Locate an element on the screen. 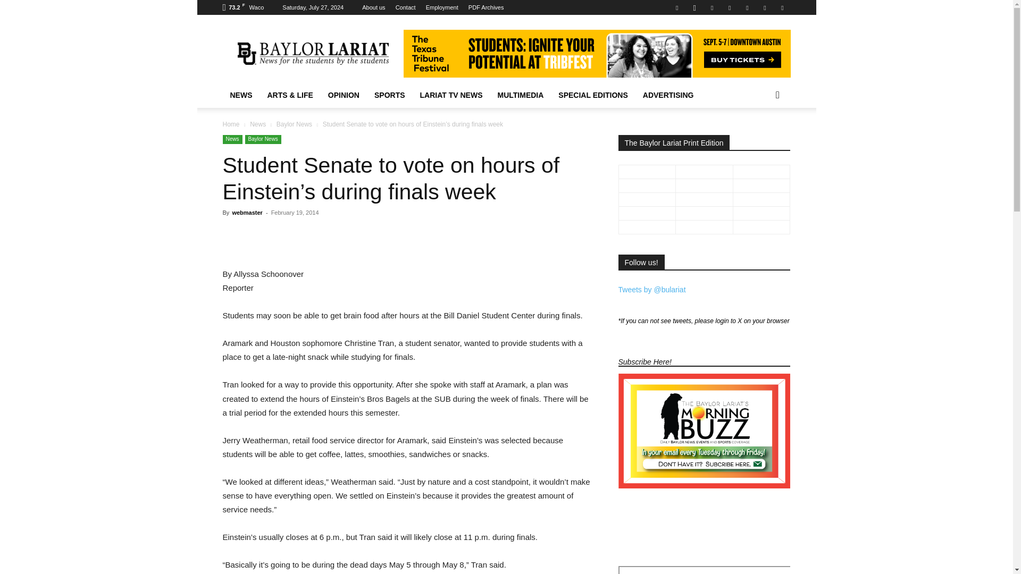 This screenshot has height=574, width=1021. Facebook is located at coordinates (676, 7).